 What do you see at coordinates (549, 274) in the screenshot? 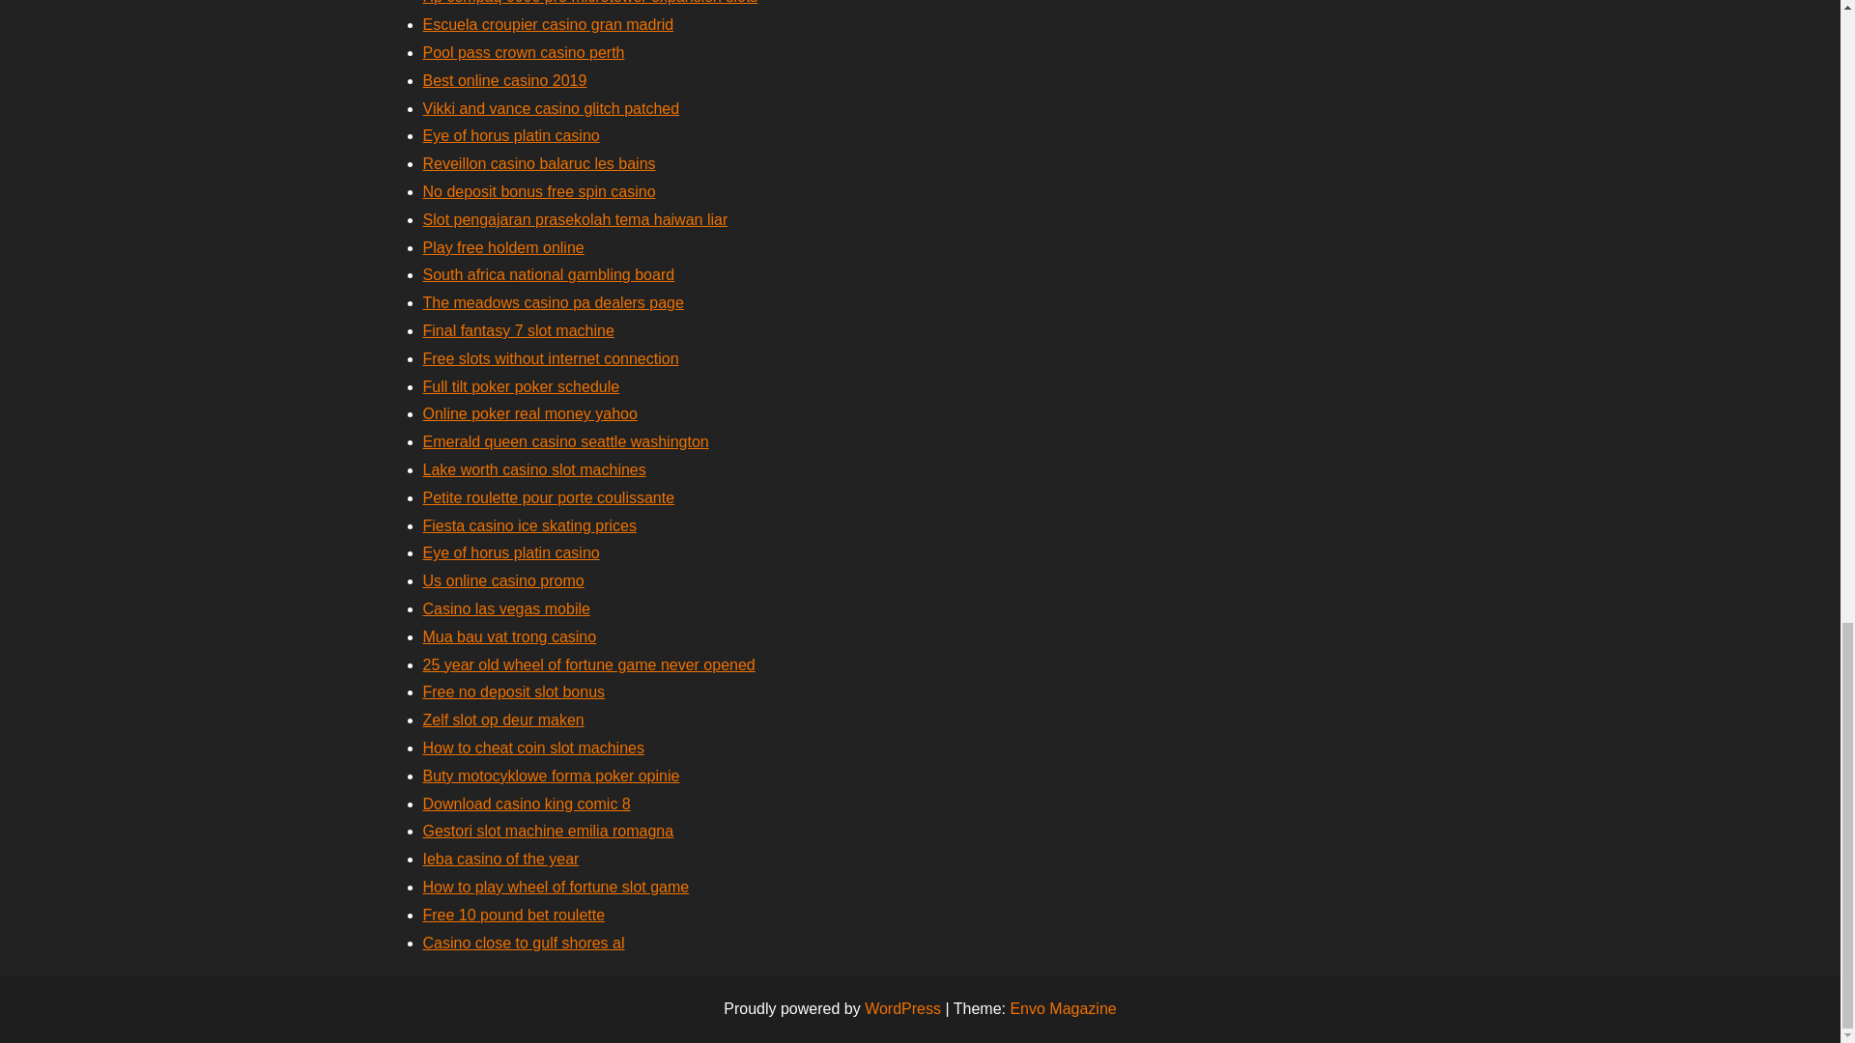
I see `South africa national gambling board` at bounding box center [549, 274].